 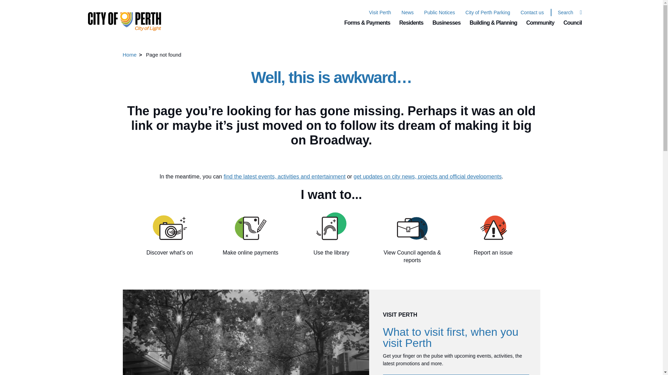 What do you see at coordinates (566, 12) in the screenshot?
I see `Search` at bounding box center [566, 12].